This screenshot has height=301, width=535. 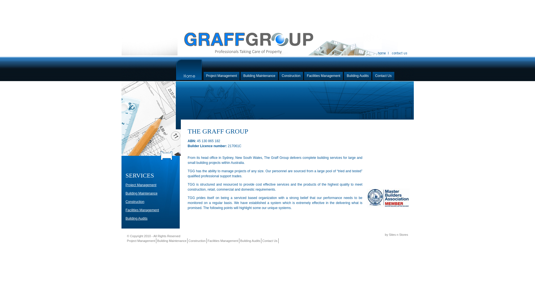 I want to click on Building Maintenance, so click(x=259, y=76).